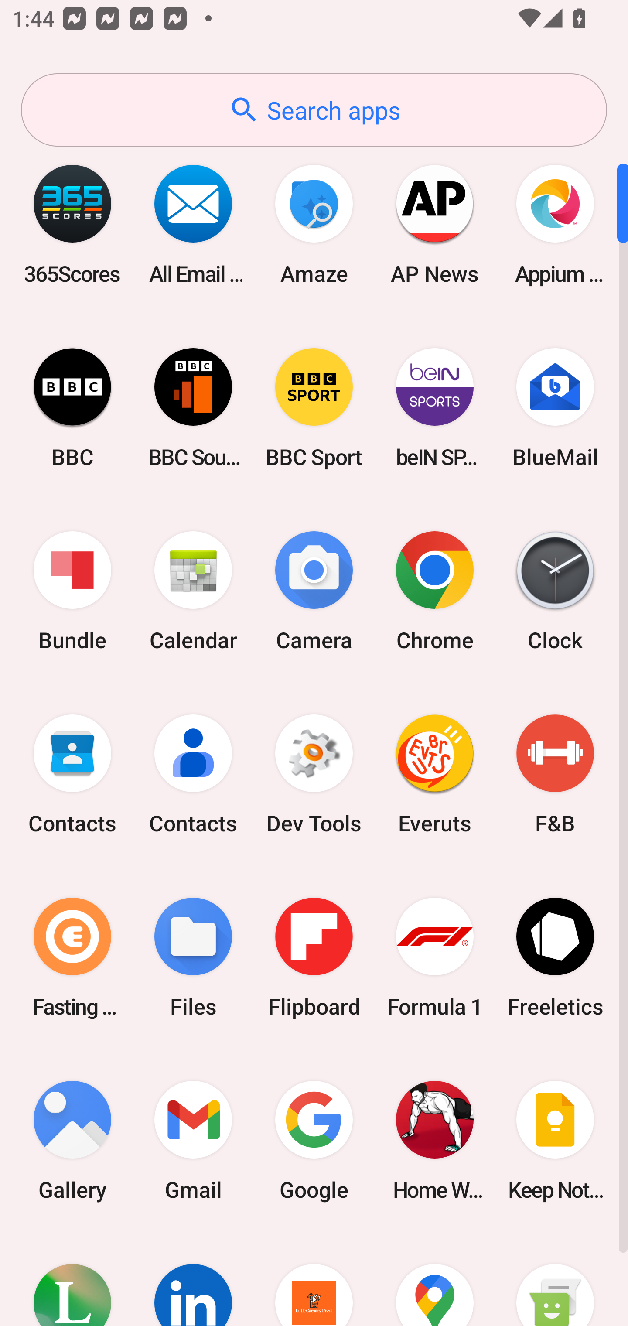 This screenshot has height=1326, width=628. Describe the element at coordinates (193, 591) in the screenshot. I see `Calendar` at that location.